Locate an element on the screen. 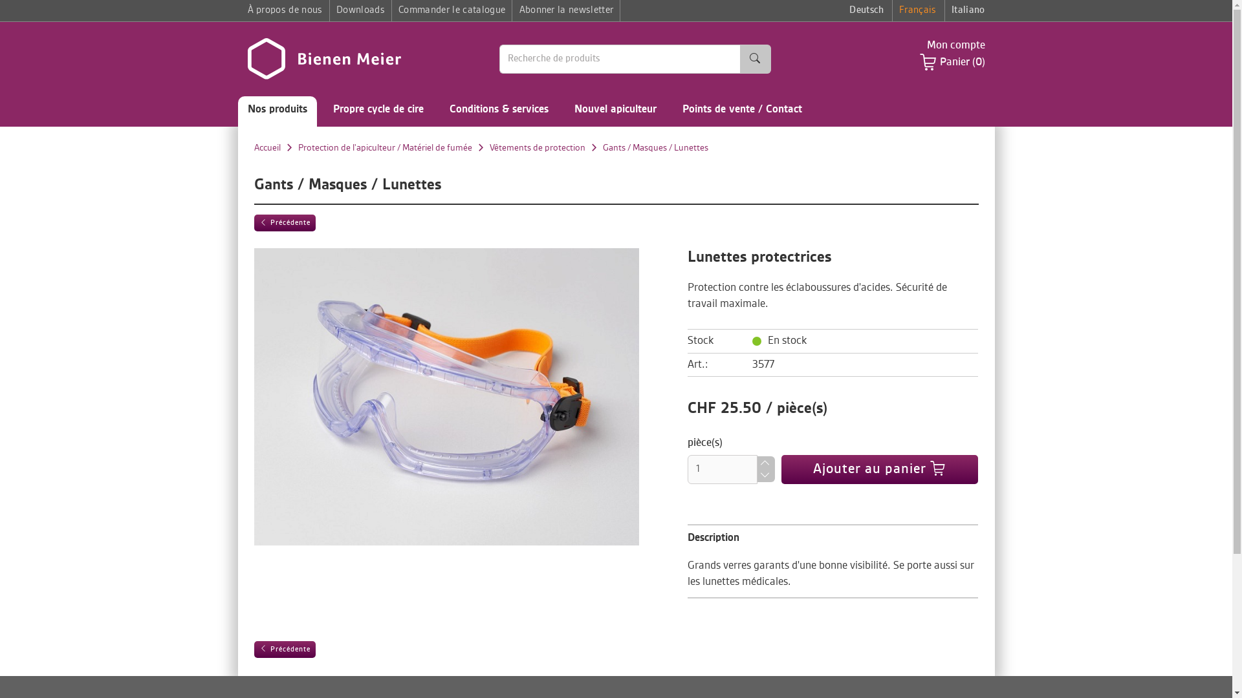 This screenshot has height=698, width=1242. Panier (0) is located at coordinates (962, 63).